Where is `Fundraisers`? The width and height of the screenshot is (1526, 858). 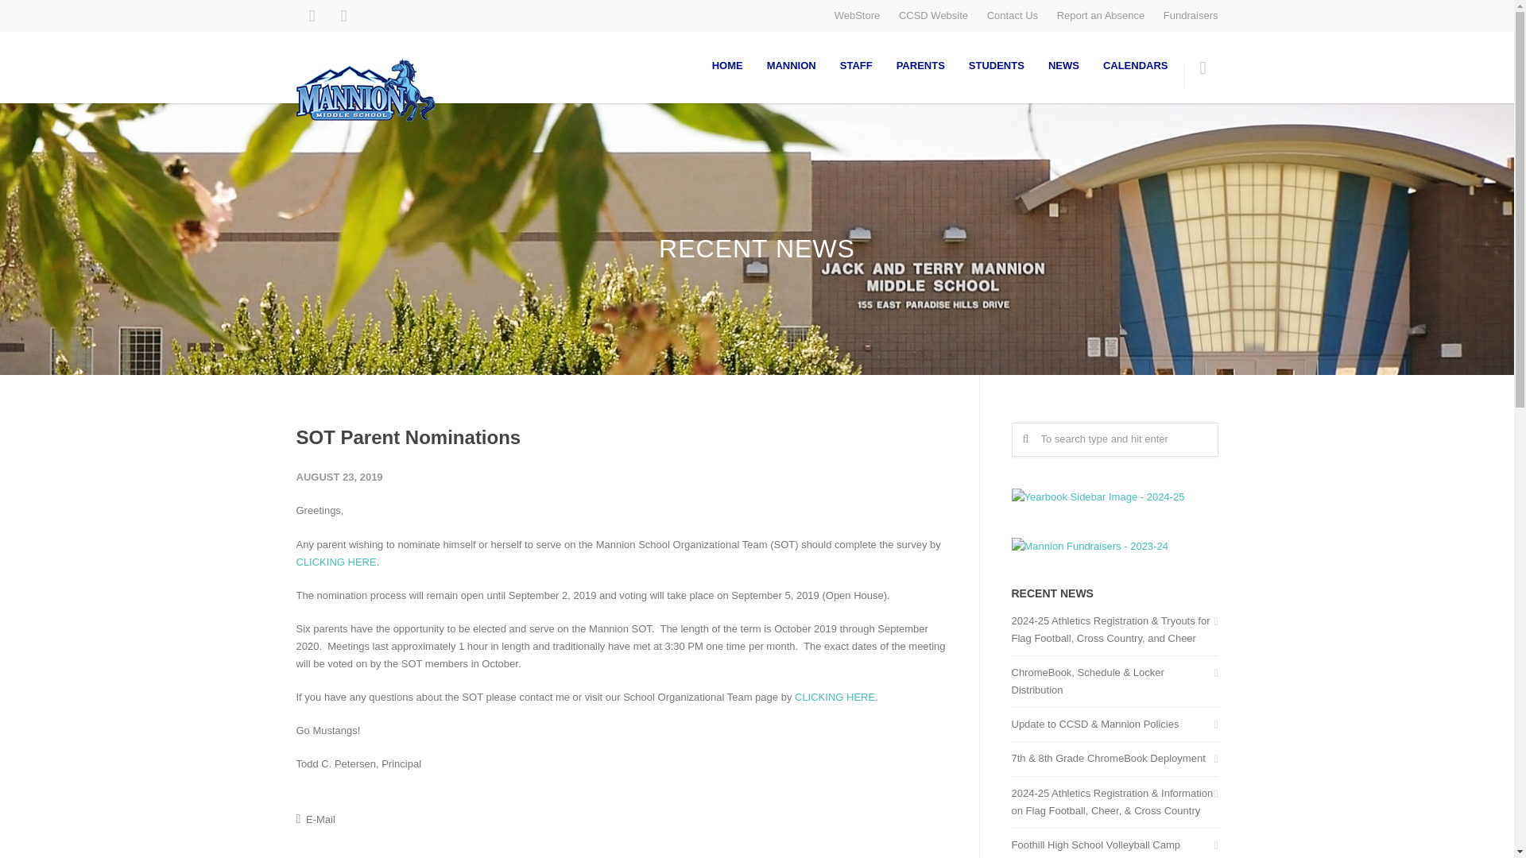 Fundraisers is located at coordinates (1191, 14).